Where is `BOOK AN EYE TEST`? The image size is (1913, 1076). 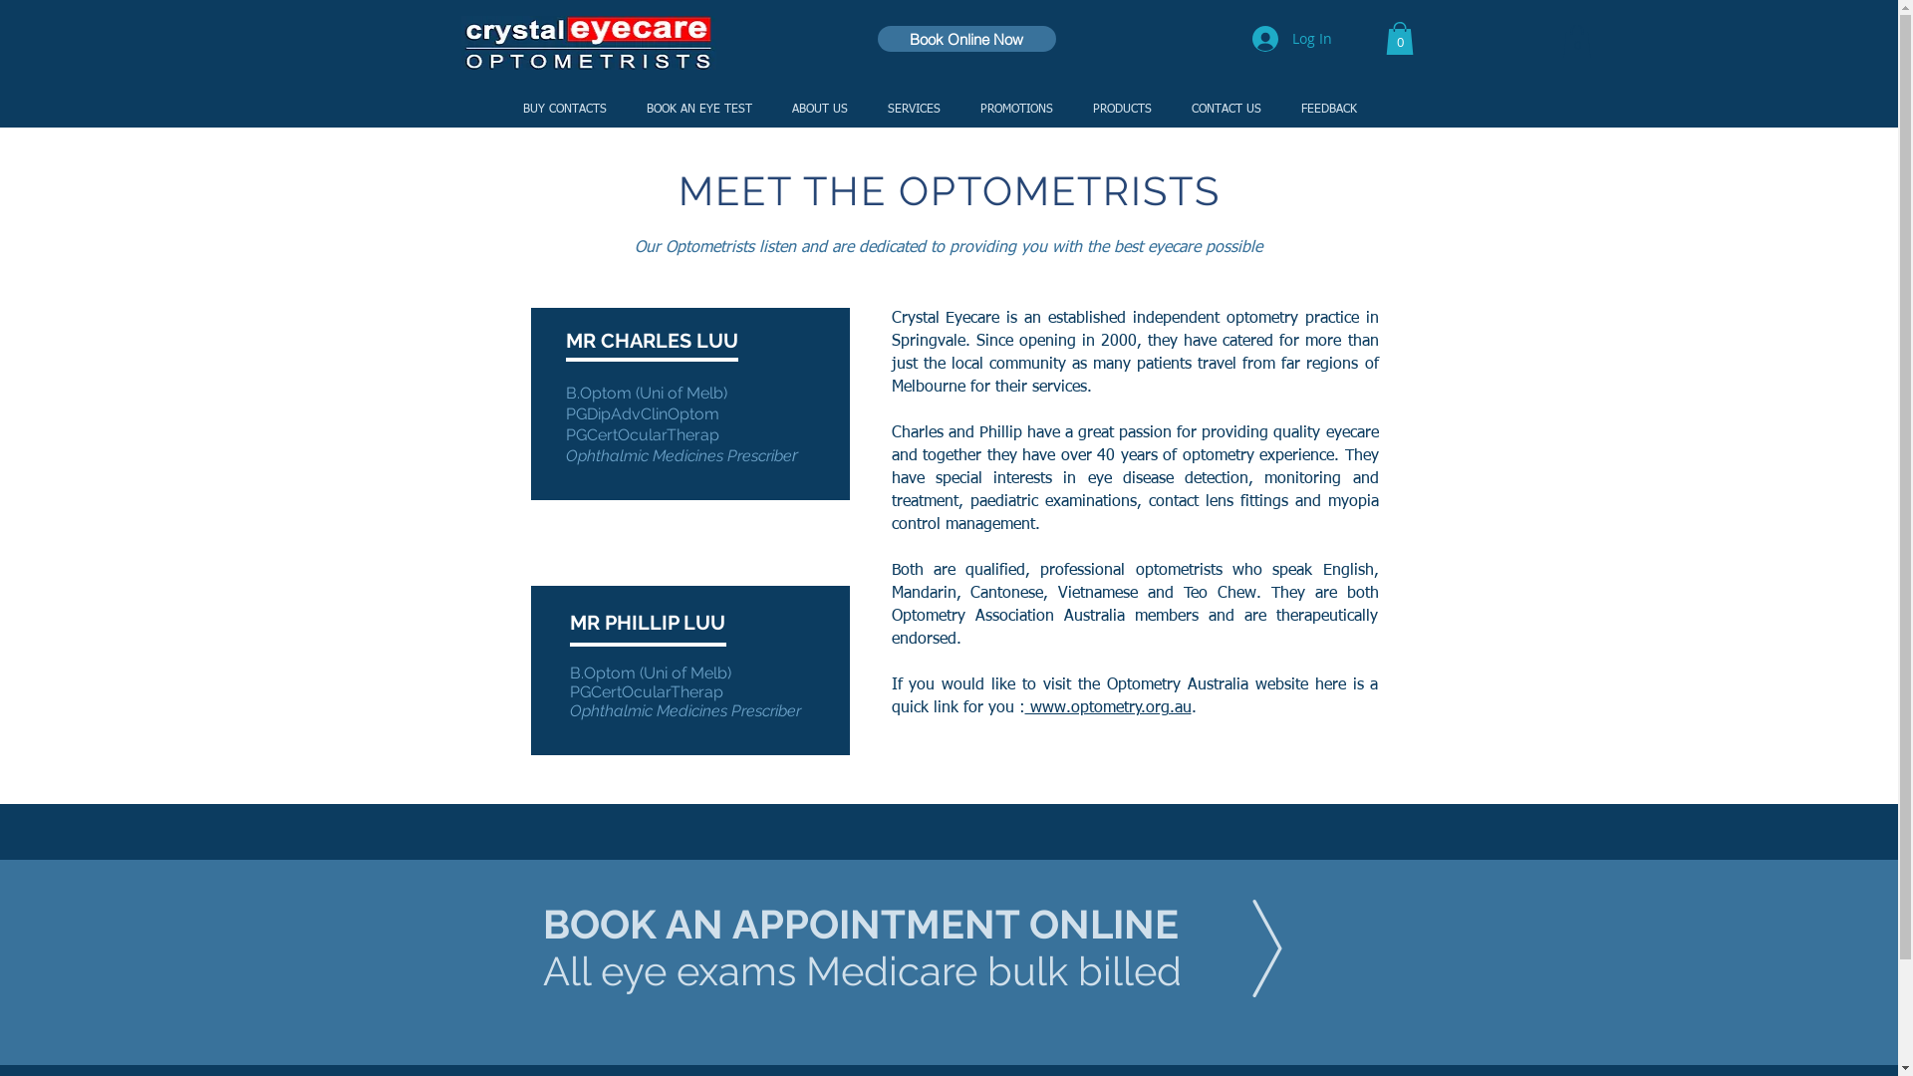
BOOK AN EYE TEST is located at coordinates (698, 110).